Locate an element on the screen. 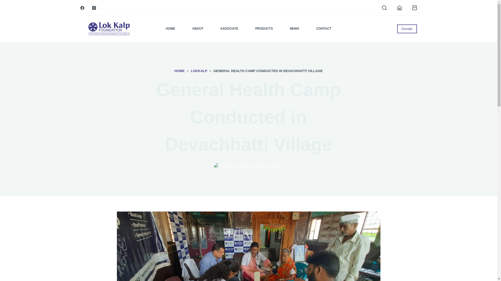 The width and height of the screenshot is (501, 281). CONTACT is located at coordinates (324, 29).